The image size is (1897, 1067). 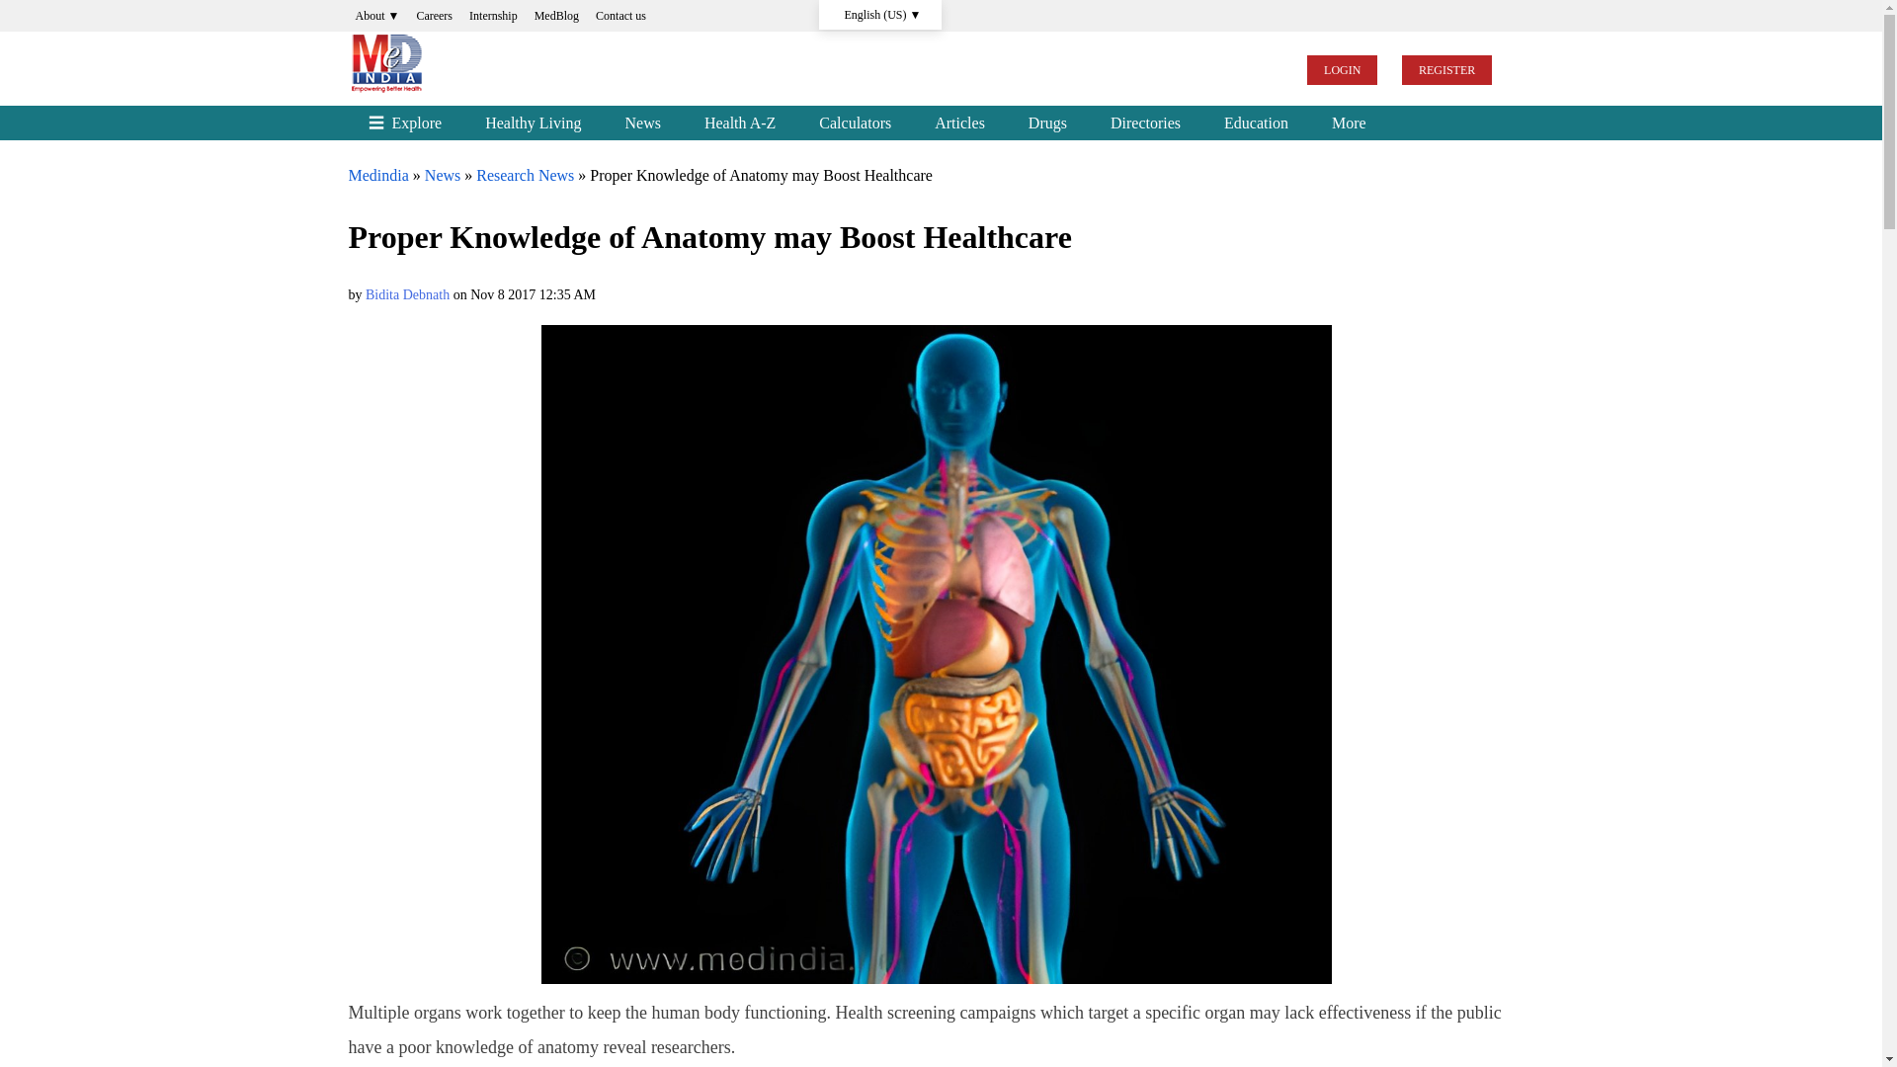 I want to click on Education, so click(x=1257, y=123).